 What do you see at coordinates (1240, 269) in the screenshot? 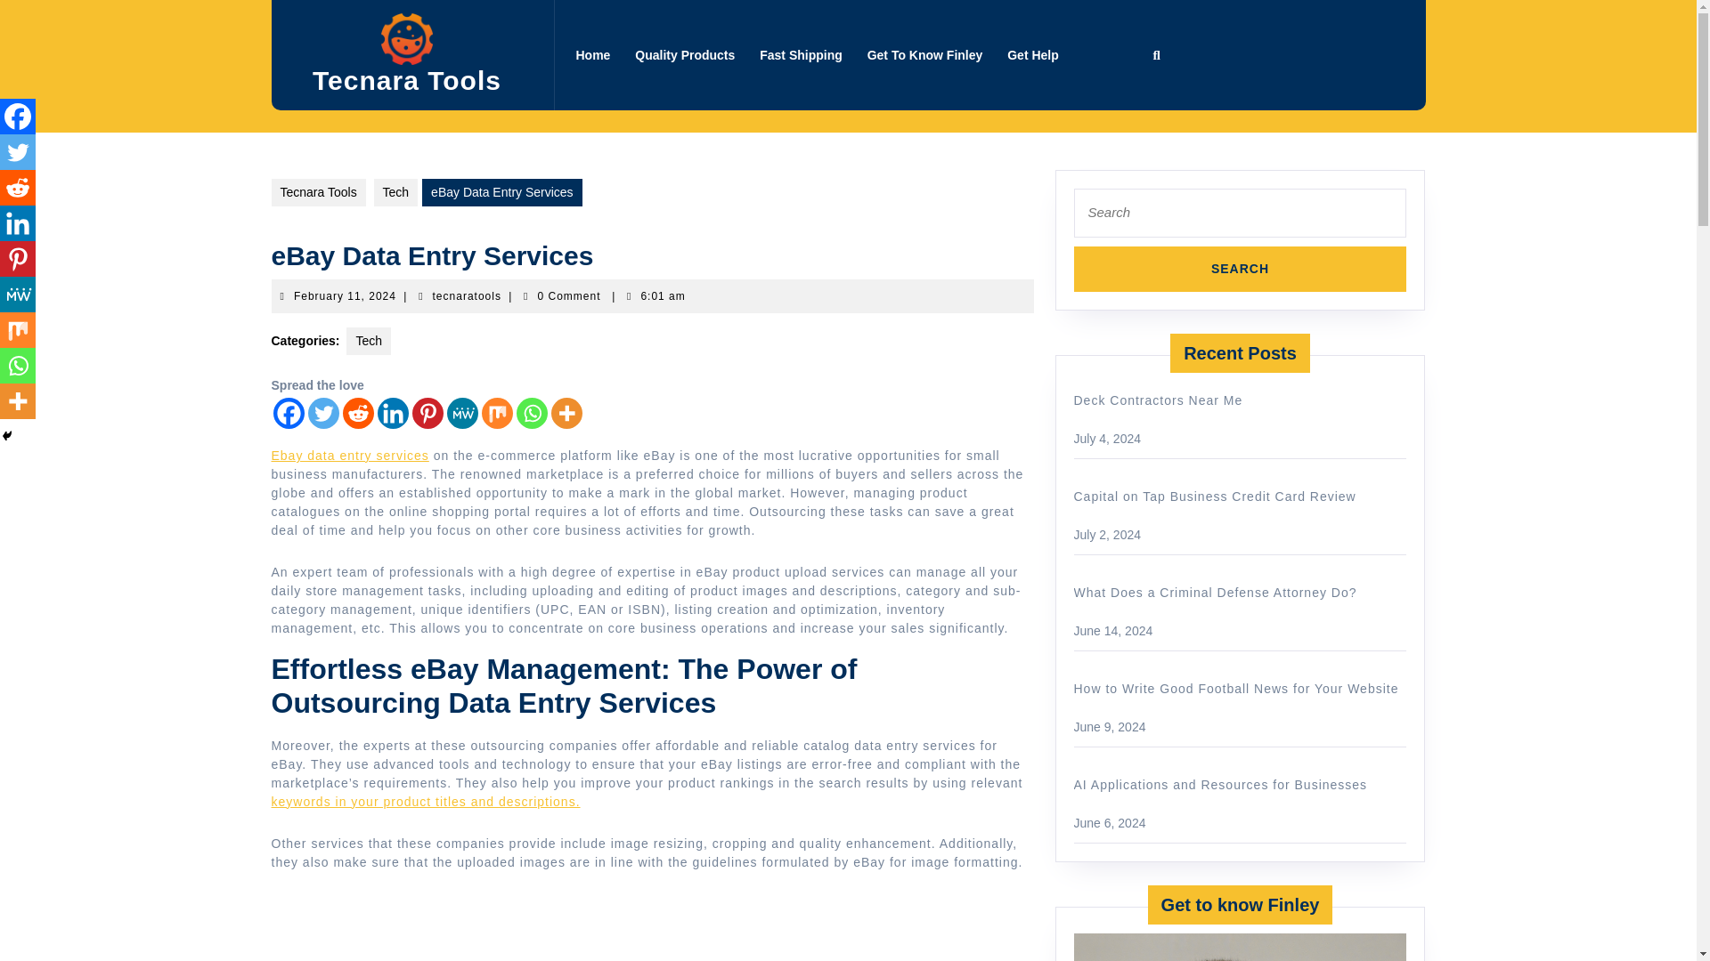
I see `Linkedin` at bounding box center [1240, 269].